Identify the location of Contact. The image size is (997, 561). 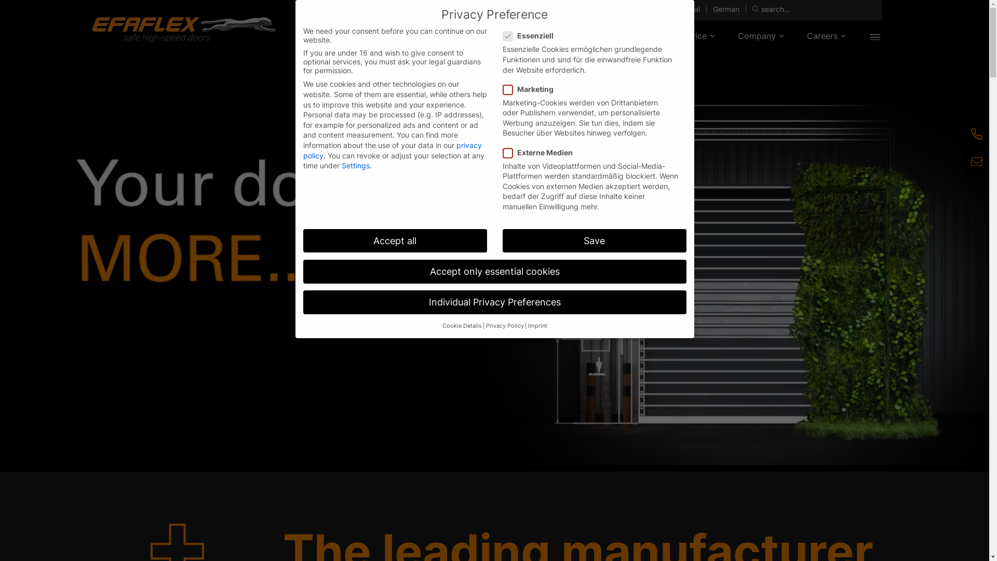
(621, 9).